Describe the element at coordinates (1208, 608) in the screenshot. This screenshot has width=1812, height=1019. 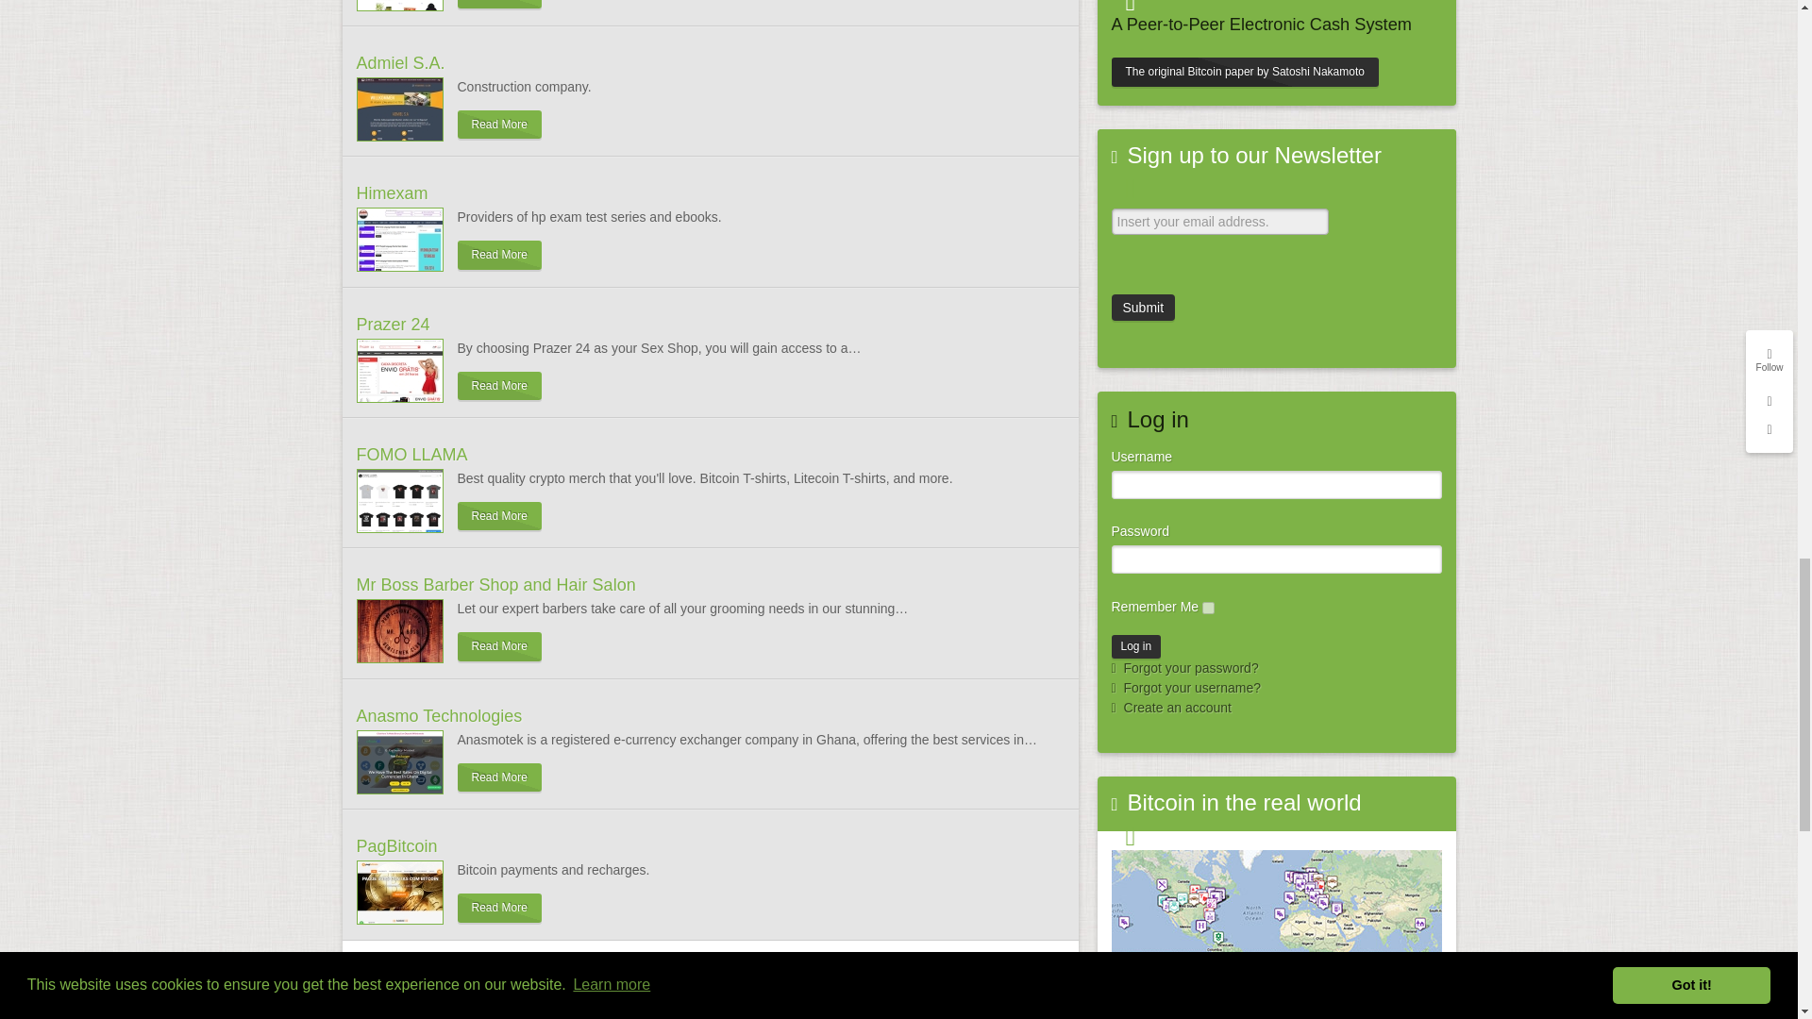
I see `yes` at that location.